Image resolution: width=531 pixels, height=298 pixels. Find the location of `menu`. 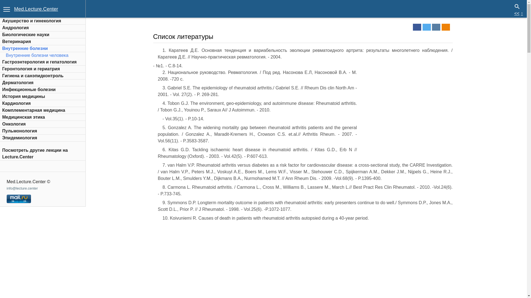

menu is located at coordinates (7, 9).